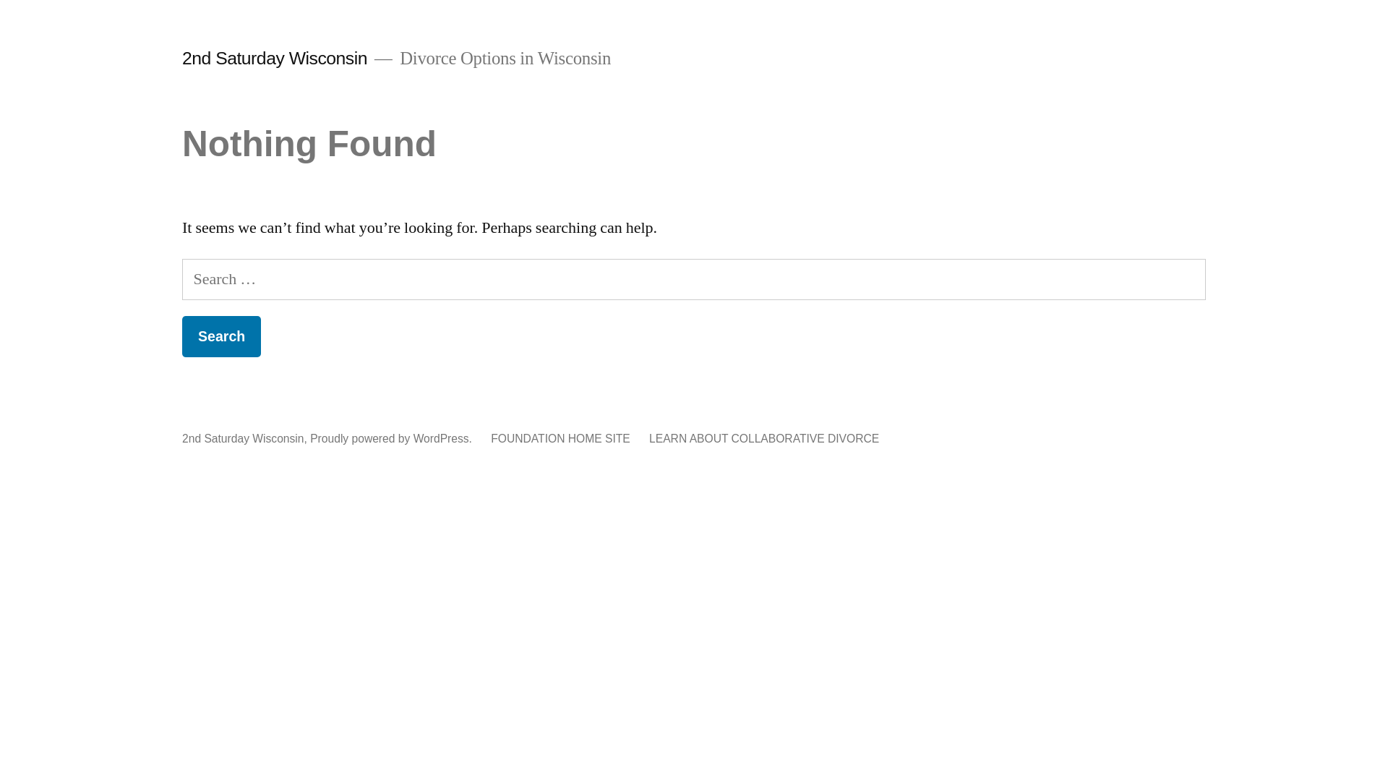  What do you see at coordinates (243, 438) in the screenshot?
I see `2nd Saturday Wisconsin` at bounding box center [243, 438].